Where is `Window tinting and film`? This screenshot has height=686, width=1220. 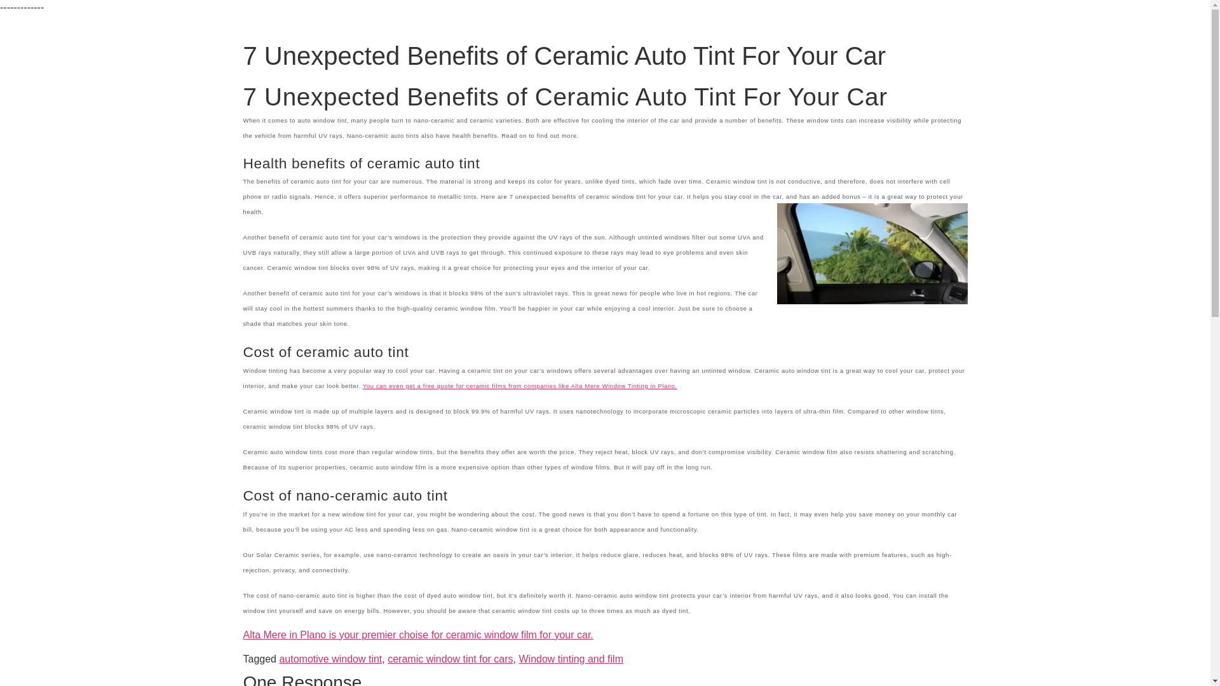
Window tinting and film is located at coordinates (571, 659).